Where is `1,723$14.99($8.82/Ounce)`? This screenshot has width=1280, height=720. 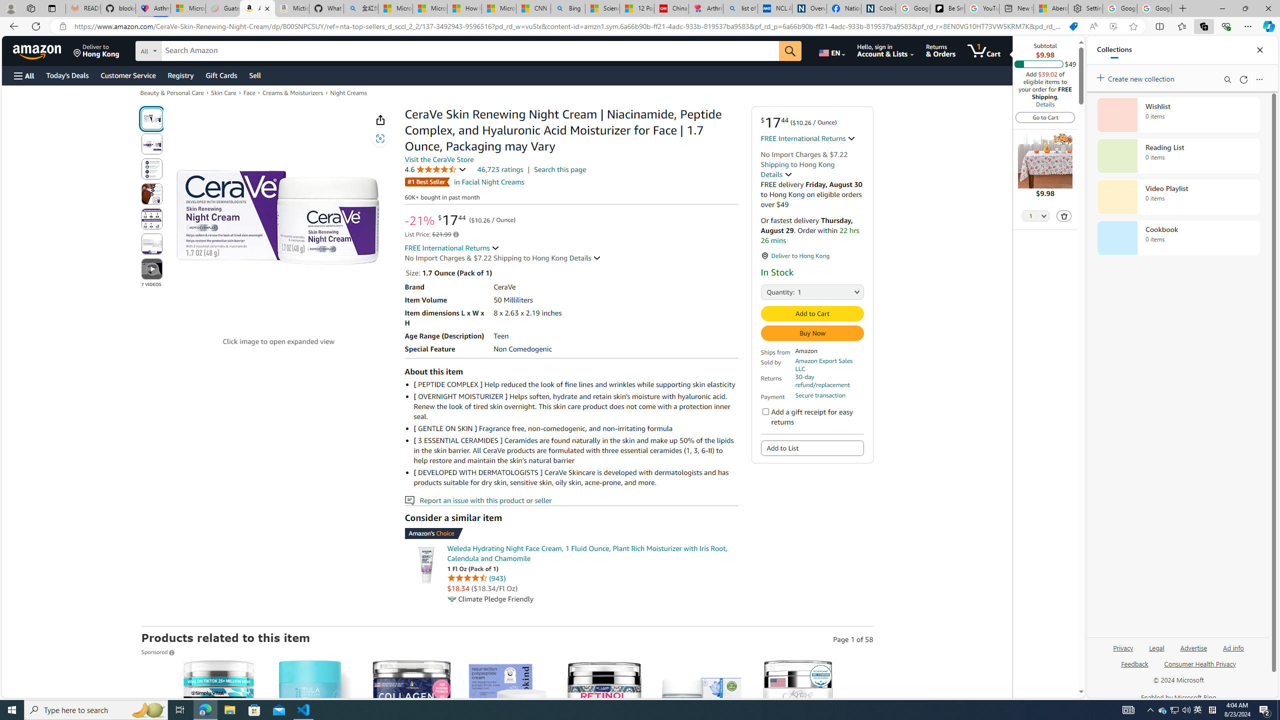 1,723$14.99($8.82/Ounce) is located at coordinates (411, 754).